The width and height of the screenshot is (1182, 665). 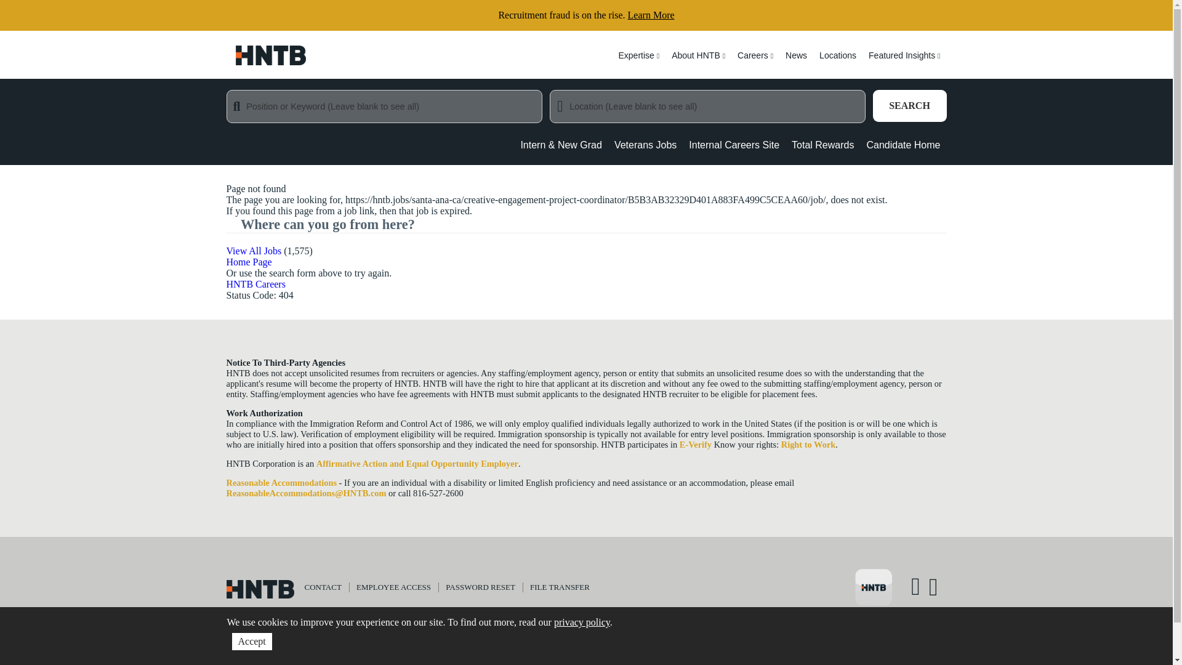 I want to click on About HNTB, so click(x=698, y=63).